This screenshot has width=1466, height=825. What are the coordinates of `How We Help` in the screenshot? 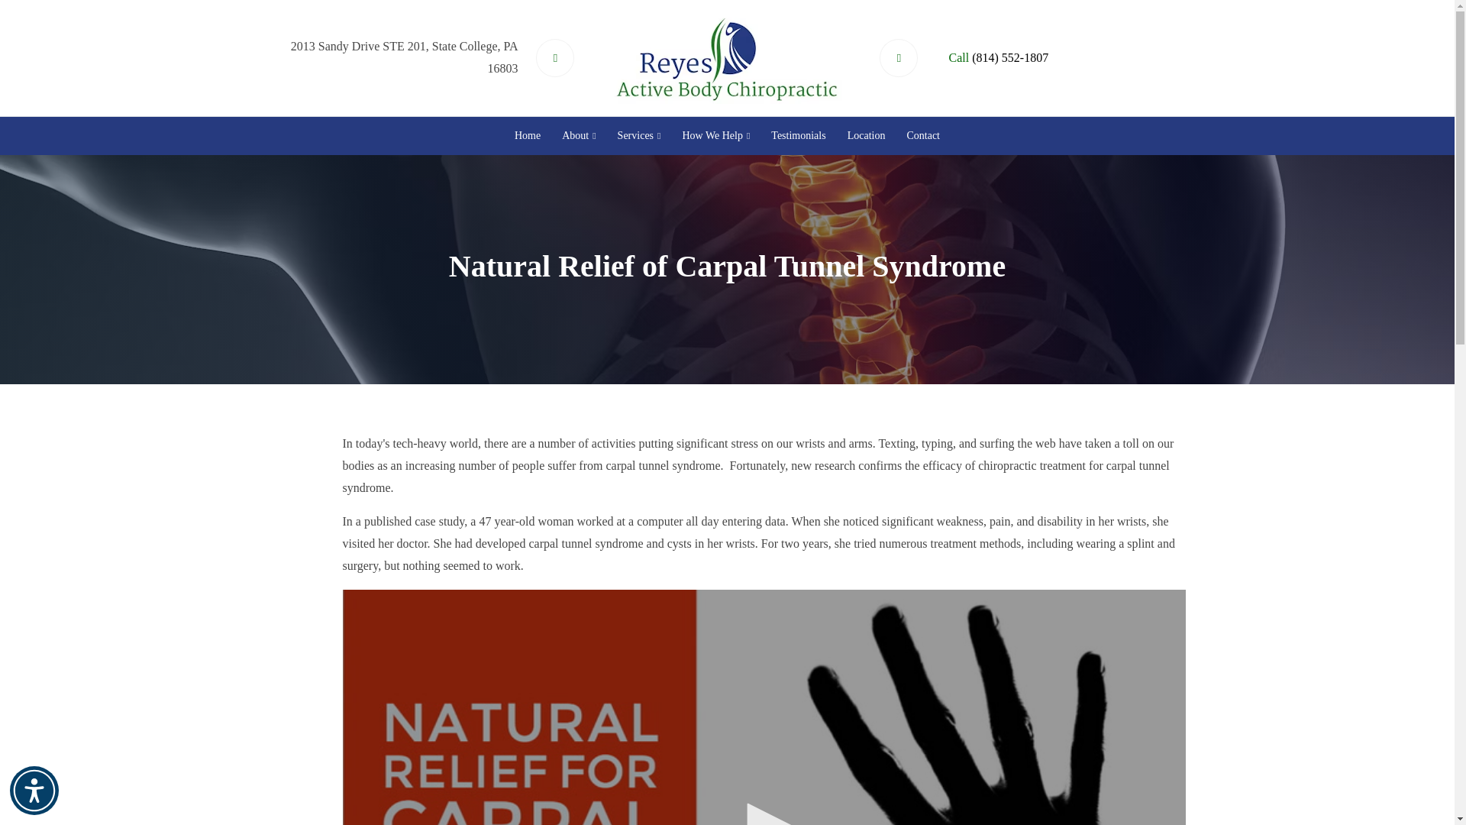 It's located at (716, 135).